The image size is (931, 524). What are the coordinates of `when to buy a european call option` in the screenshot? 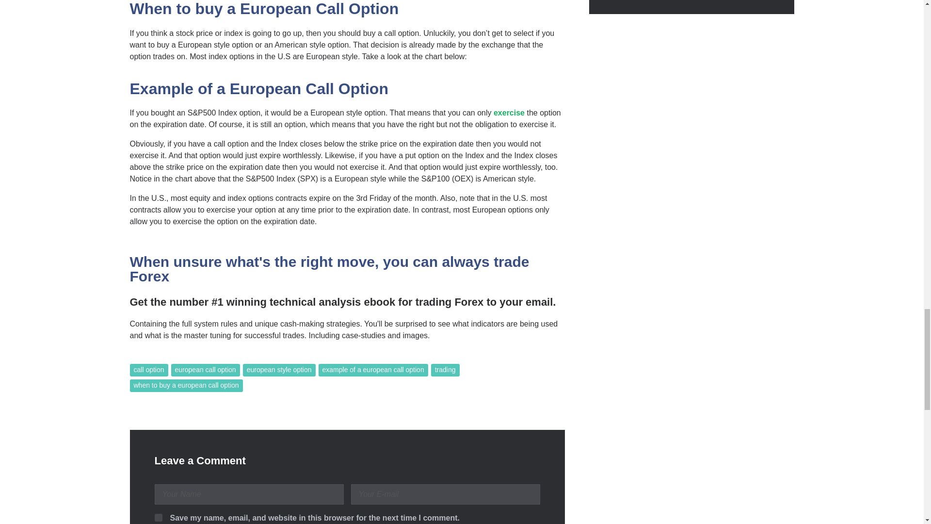 It's located at (186, 385).